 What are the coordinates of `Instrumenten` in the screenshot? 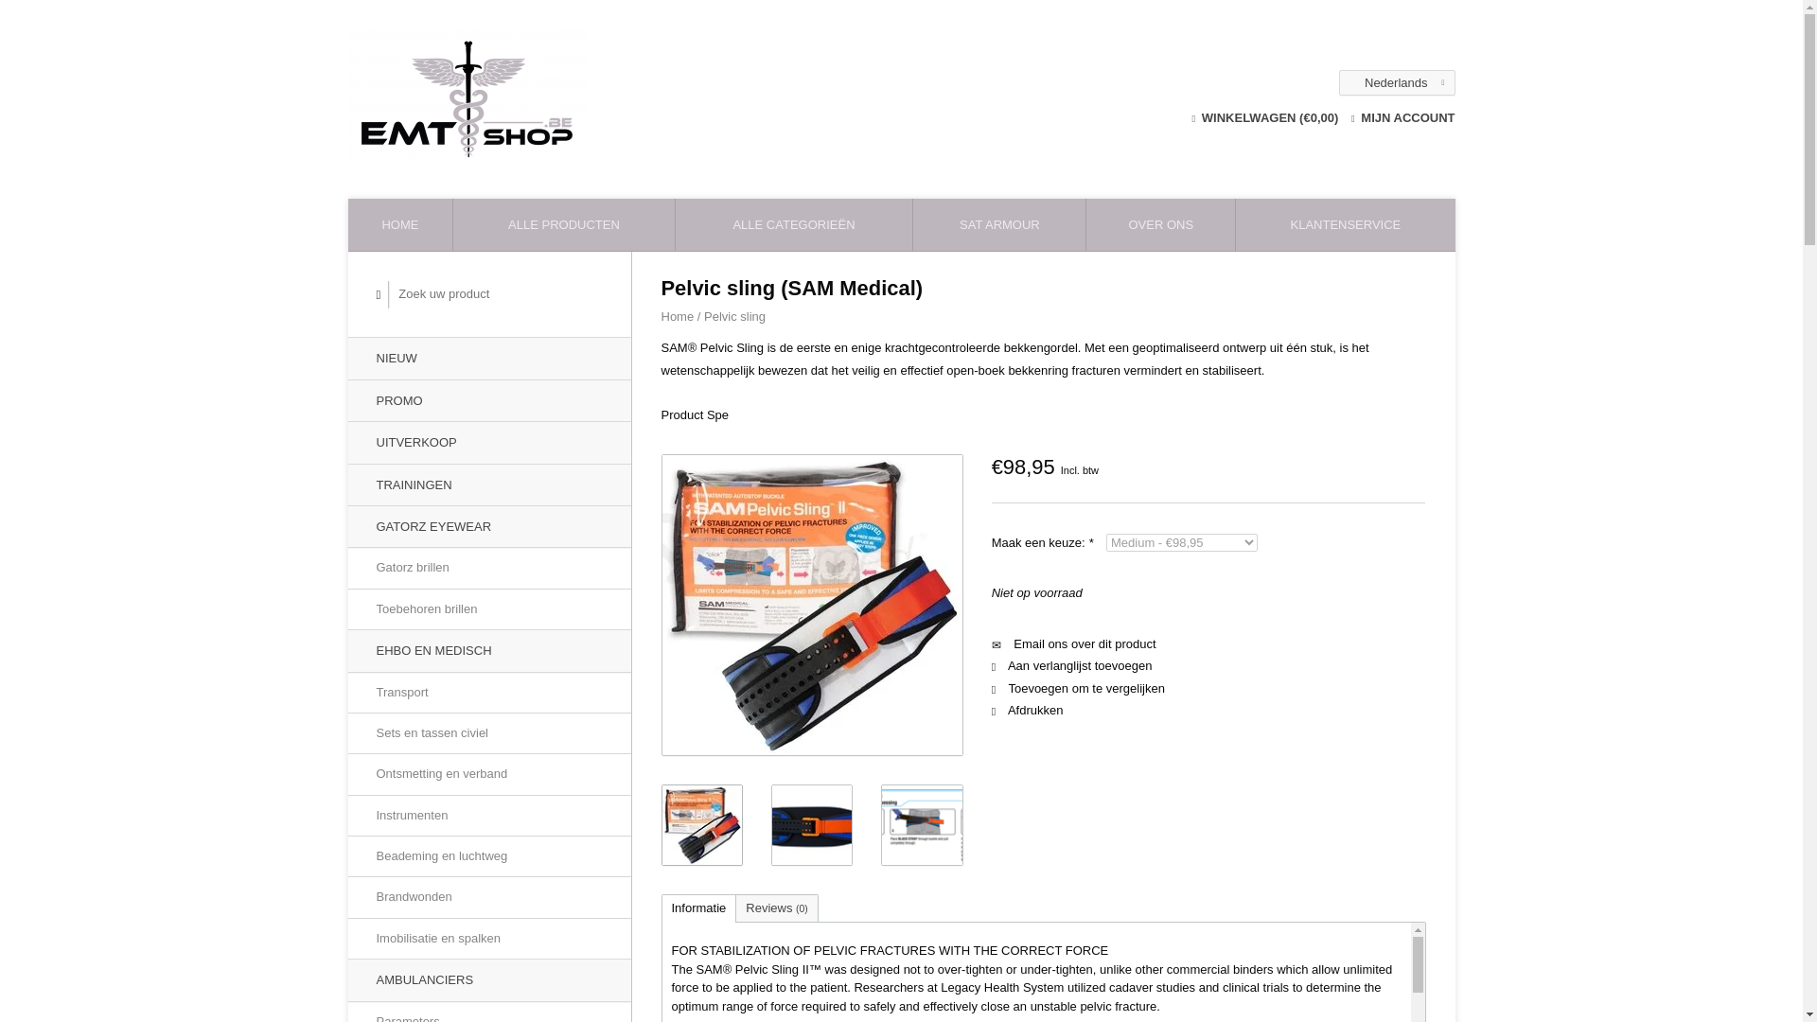 It's located at (489, 816).